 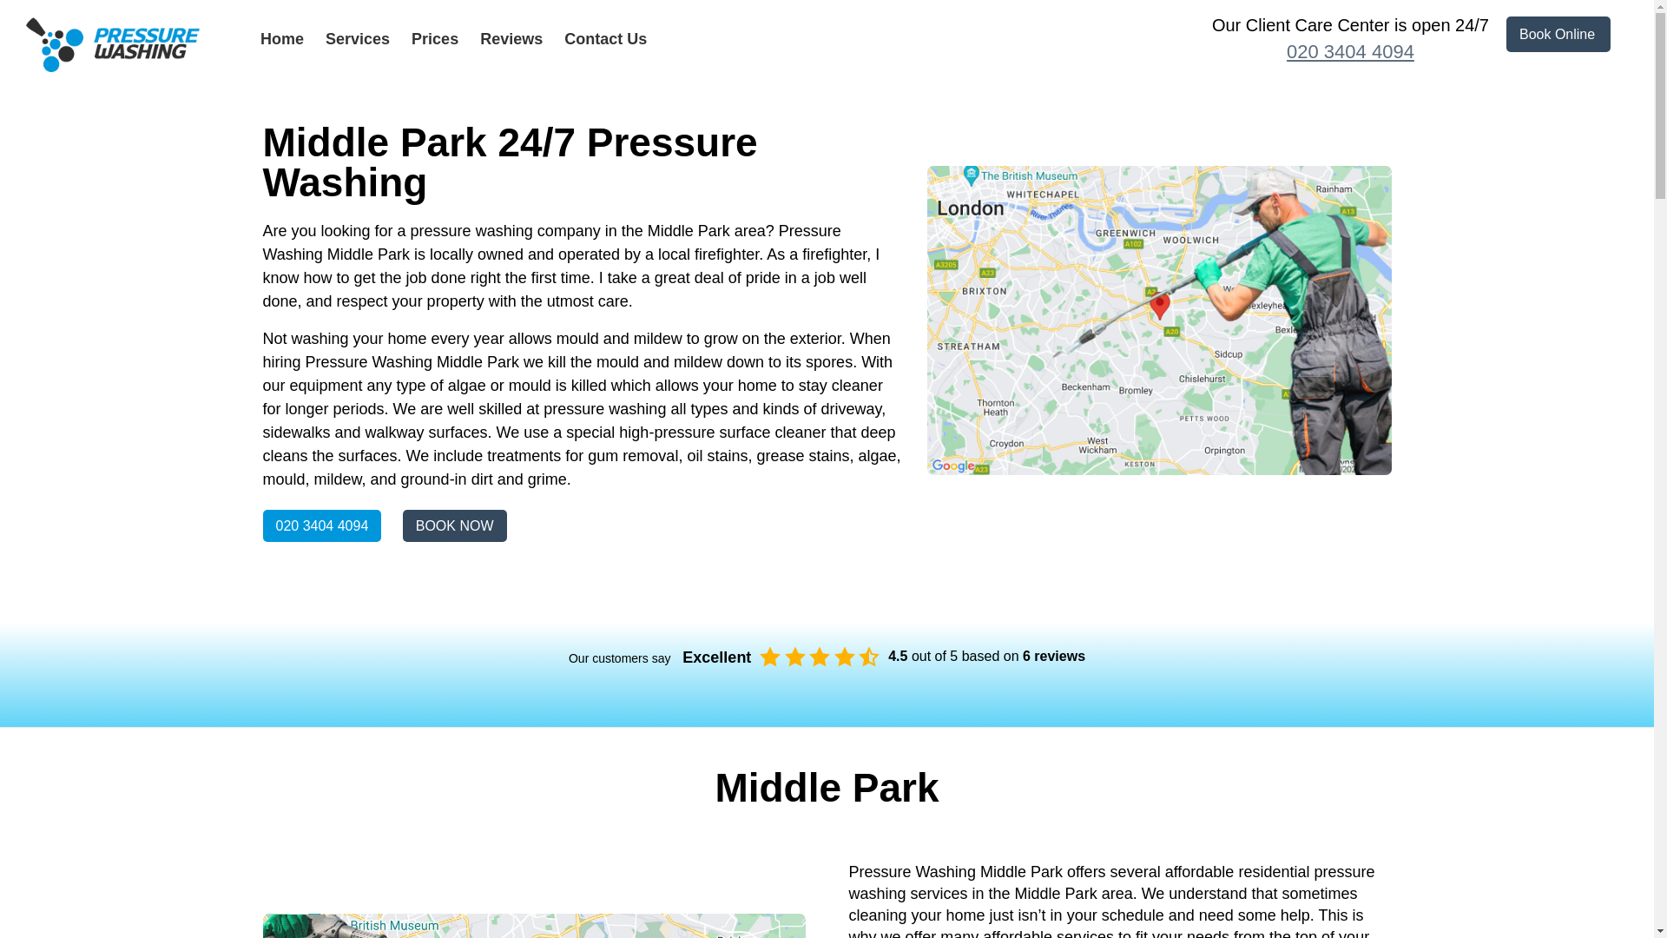 What do you see at coordinates (1558, 35) in the screenshot?
I see `Book Online` at bounding box center [1558, 35].